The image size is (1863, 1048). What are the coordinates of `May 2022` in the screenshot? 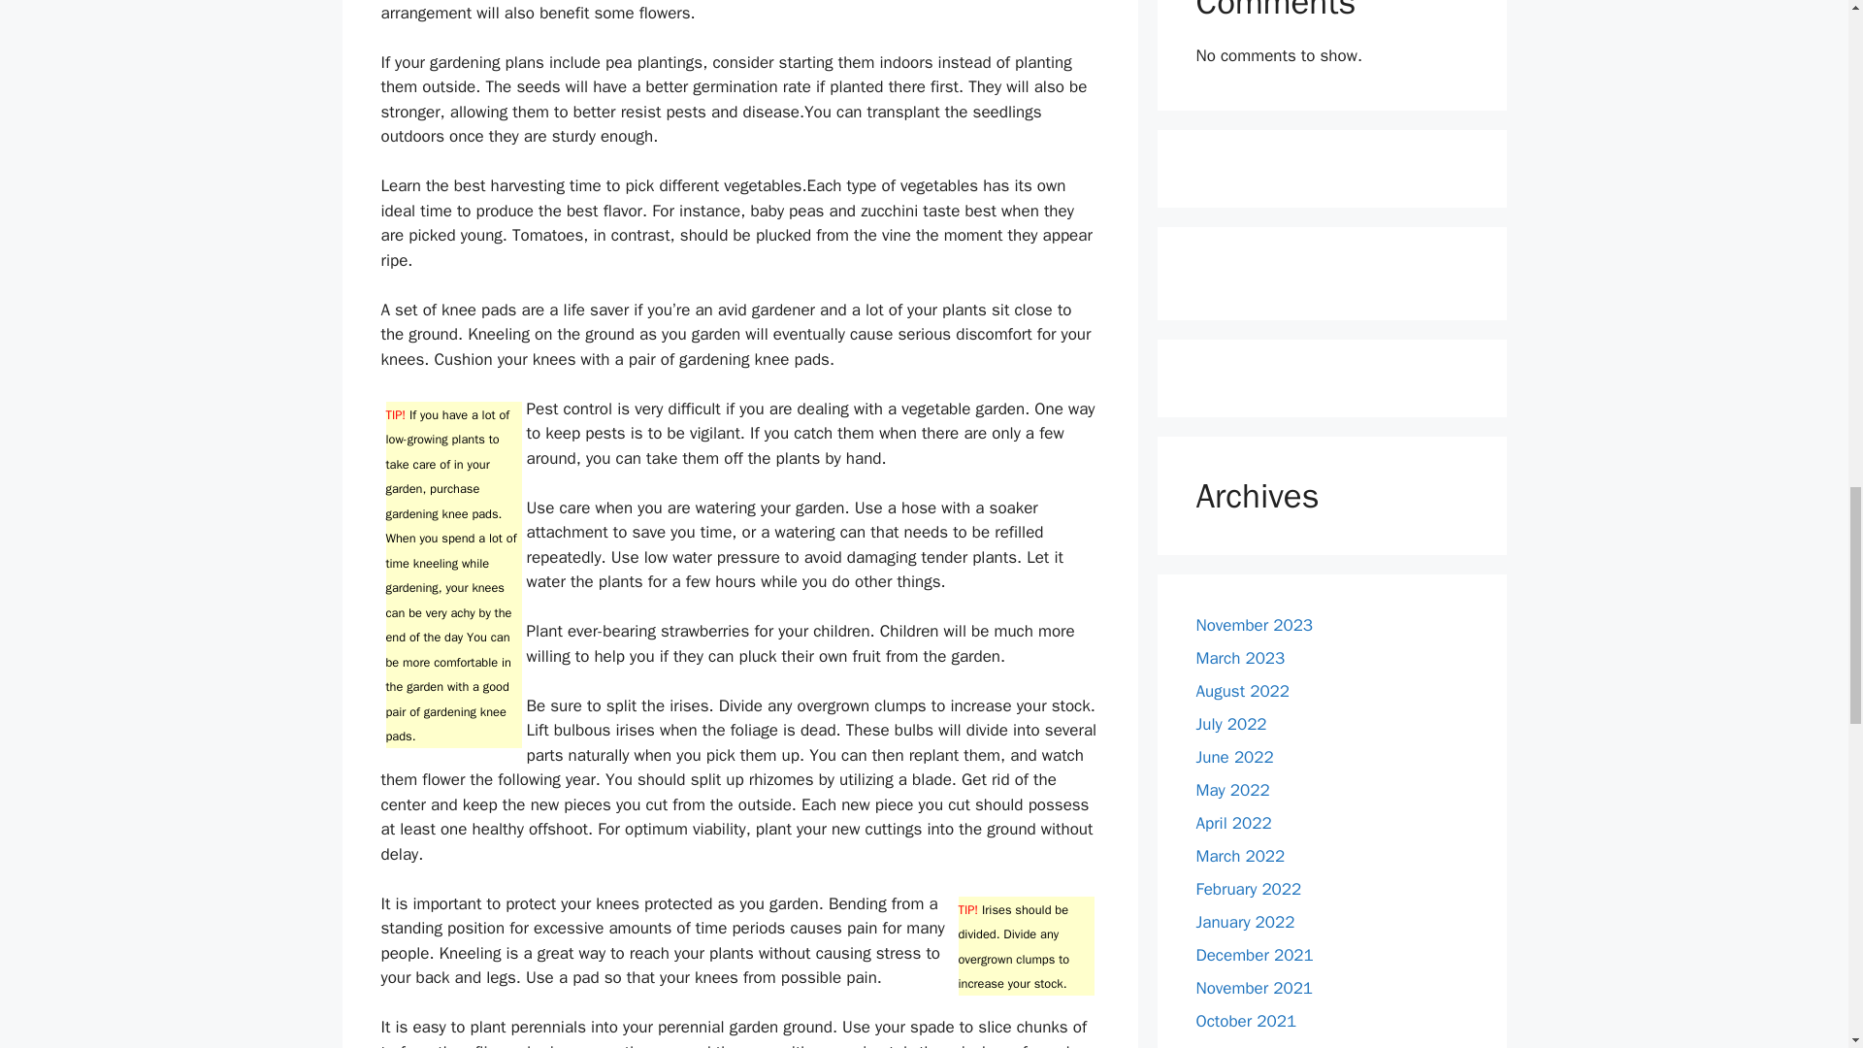 It's located at (1232, 790).